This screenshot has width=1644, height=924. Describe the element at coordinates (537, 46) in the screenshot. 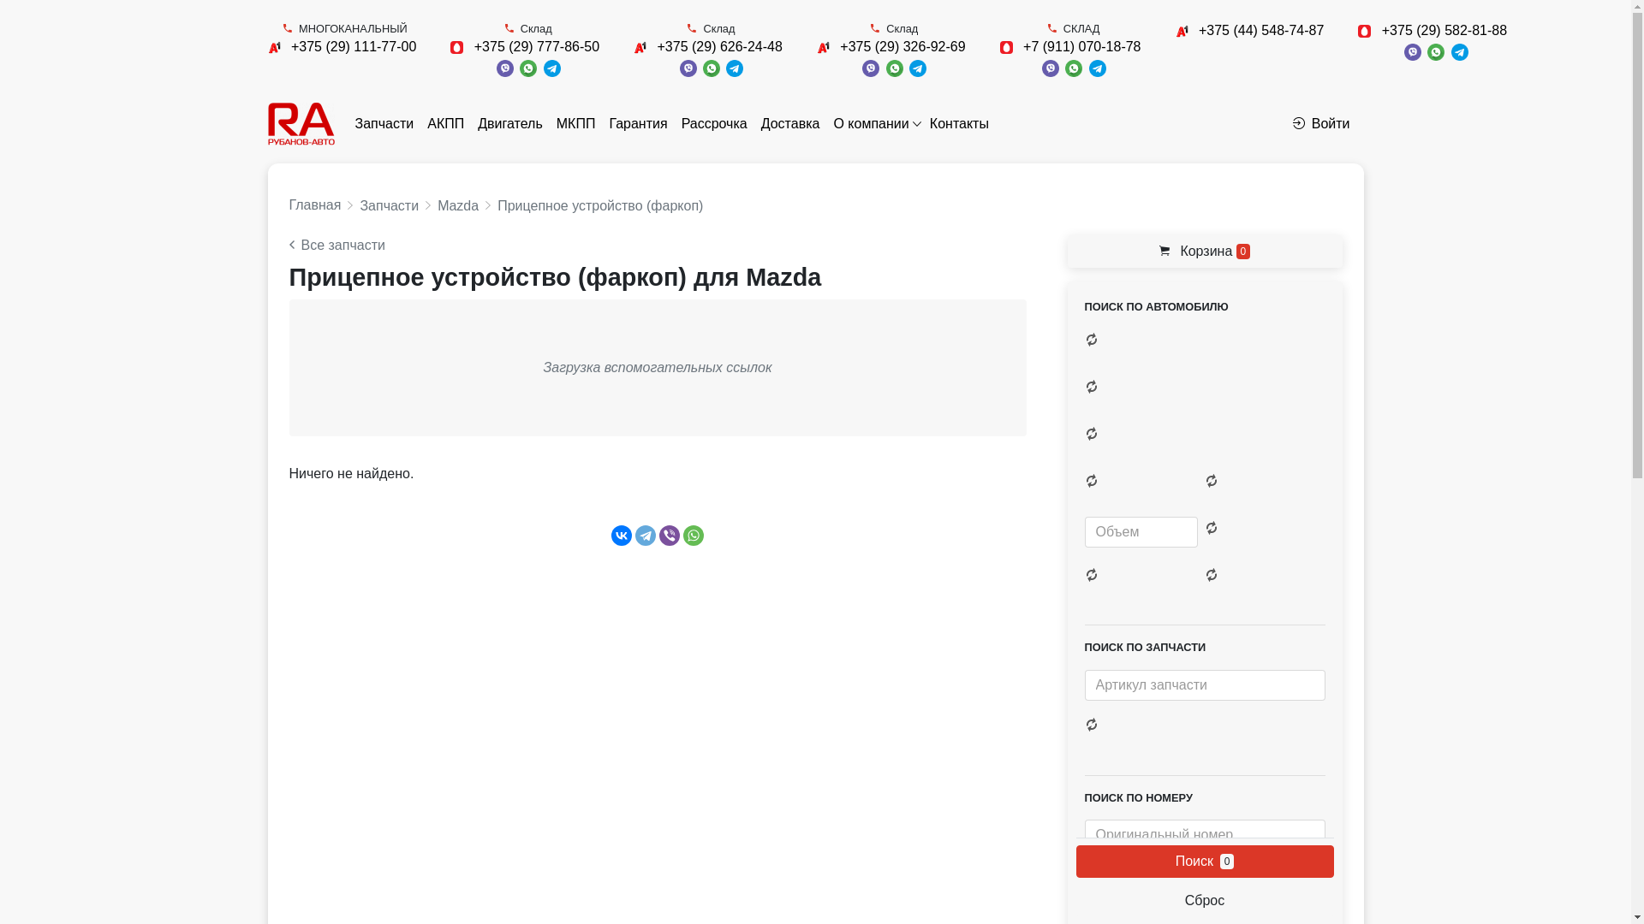

I see `+375 (29) 777-86-50` at that location.